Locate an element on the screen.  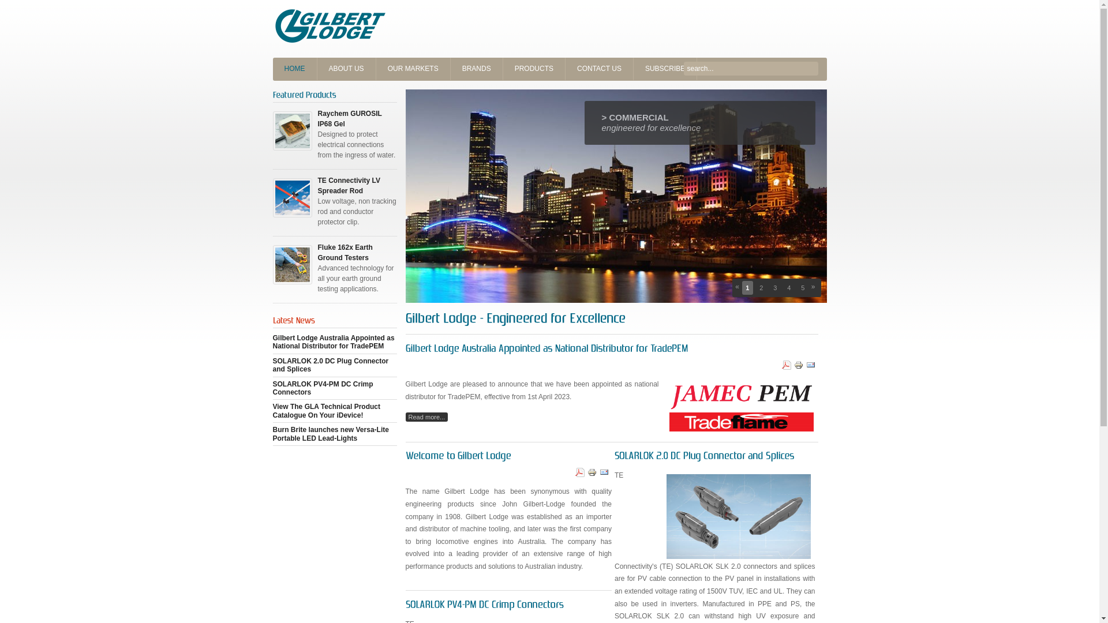
Read more... is located at coordinates (426, 417).